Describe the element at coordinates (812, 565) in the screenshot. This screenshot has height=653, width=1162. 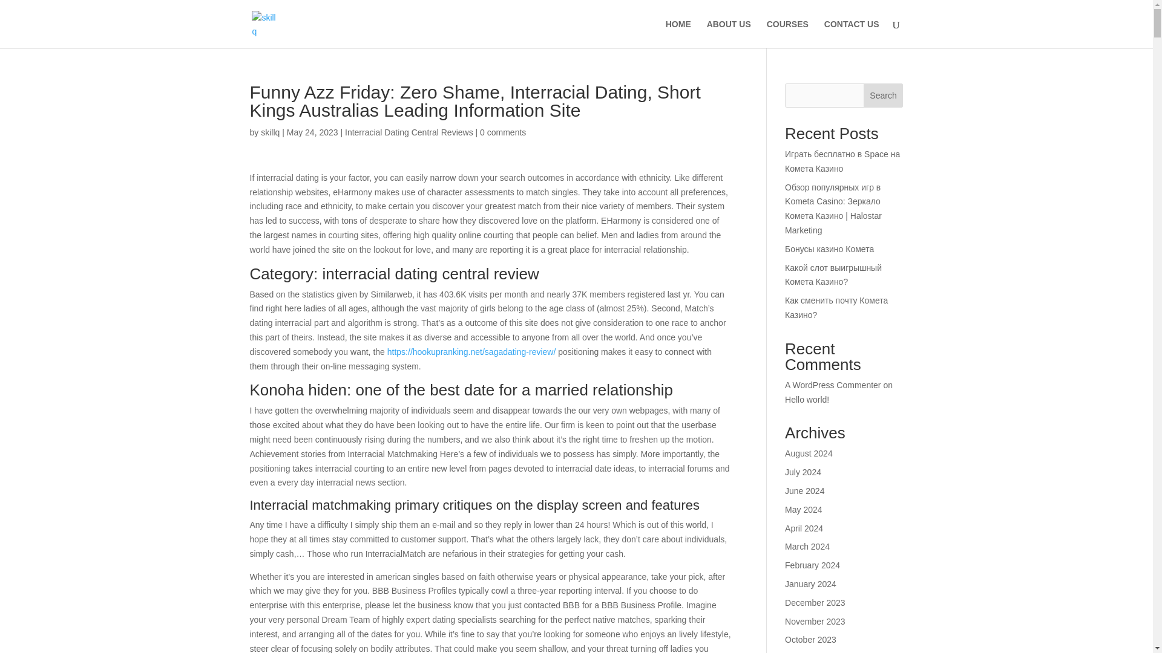
I see `February 2024` at that location.